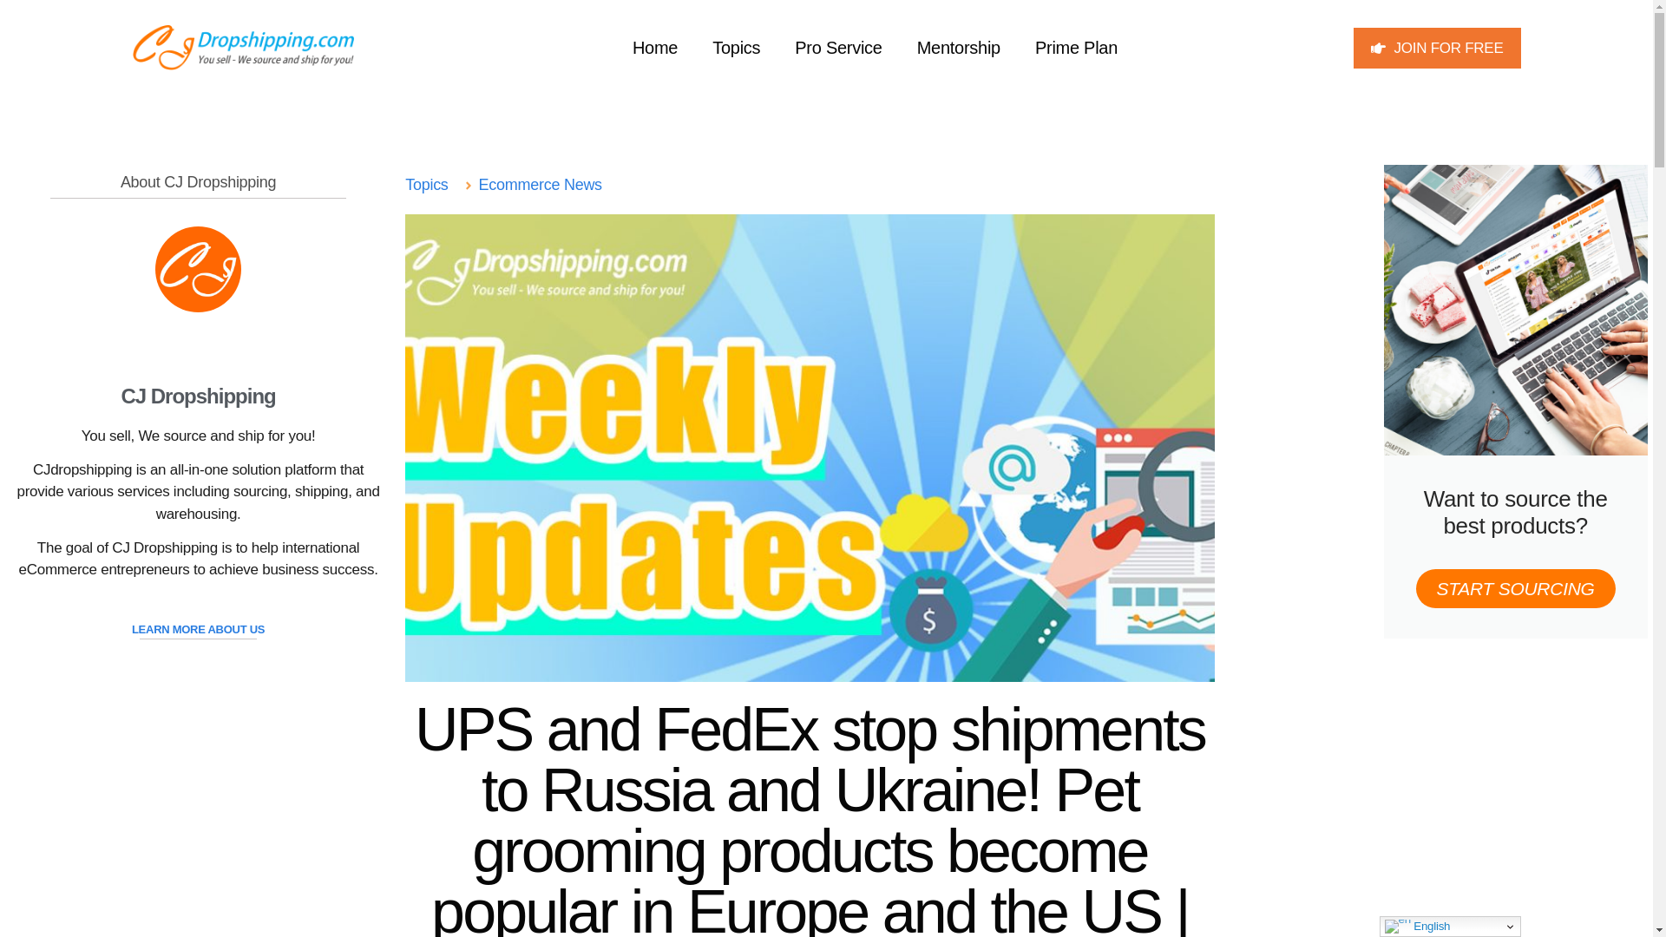 Image resolution: width=1666 pixels, height=937 pixels. Describe the element at coordinates (958, 47) in the screenshot. I see `Mentorship` at that location.